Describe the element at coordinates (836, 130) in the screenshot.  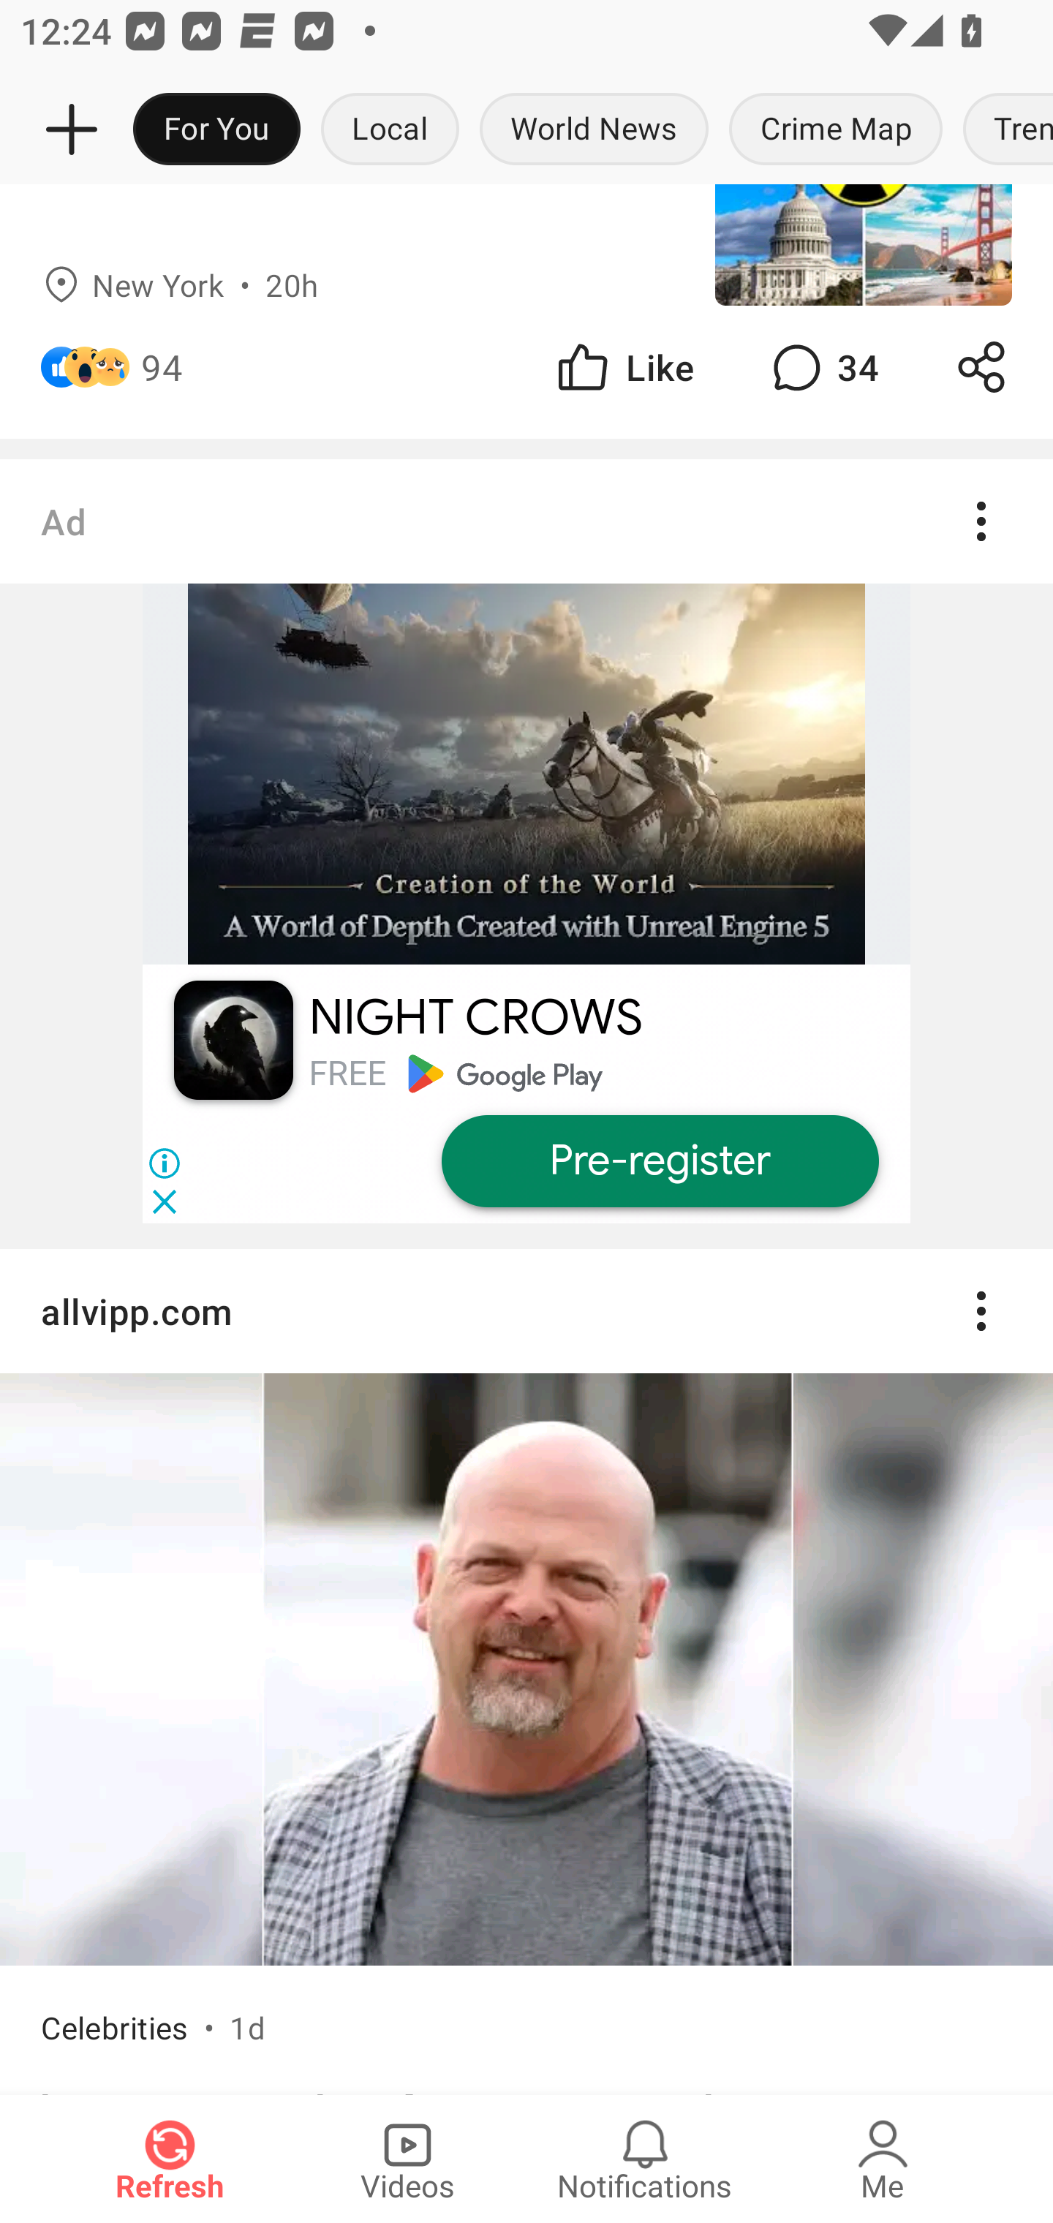
I see `Crime Map` at that location.